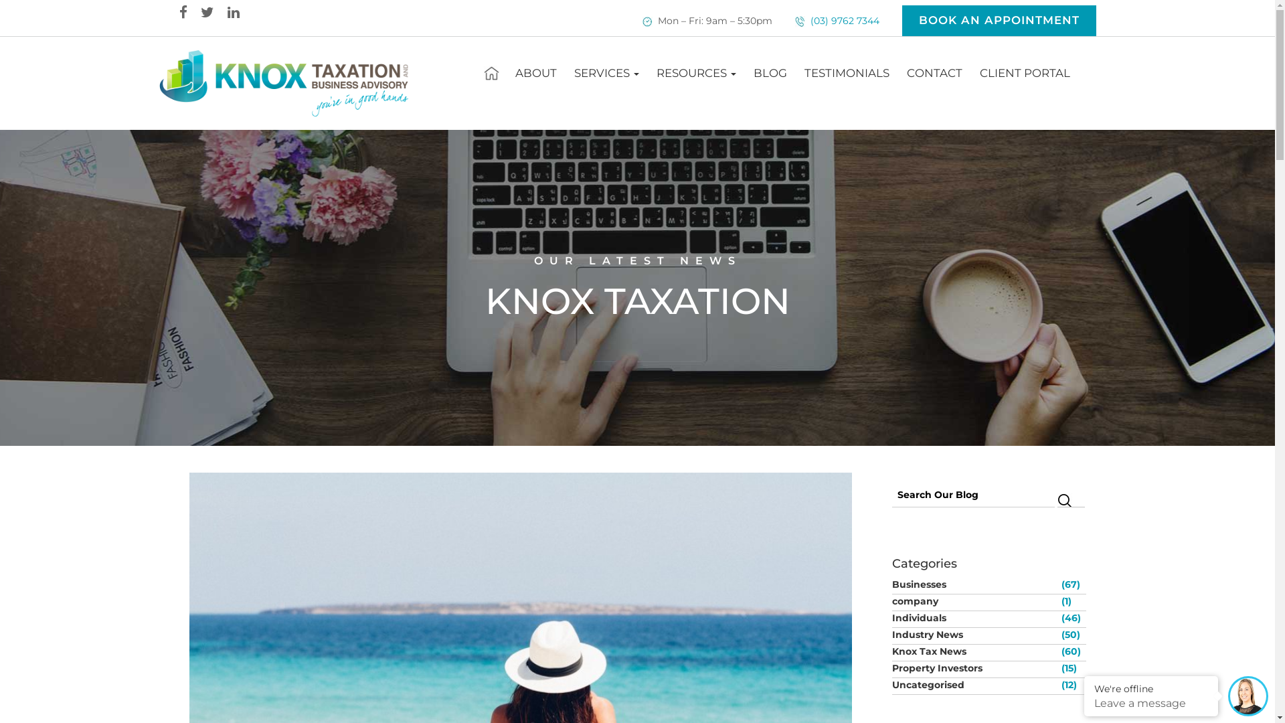 Image resolution: width=1285 pixels, height=723 pixels. What do you see at coordinates (934, 73) in the screenshot?
I see `CONTACT` at bounding box center [934, 73].